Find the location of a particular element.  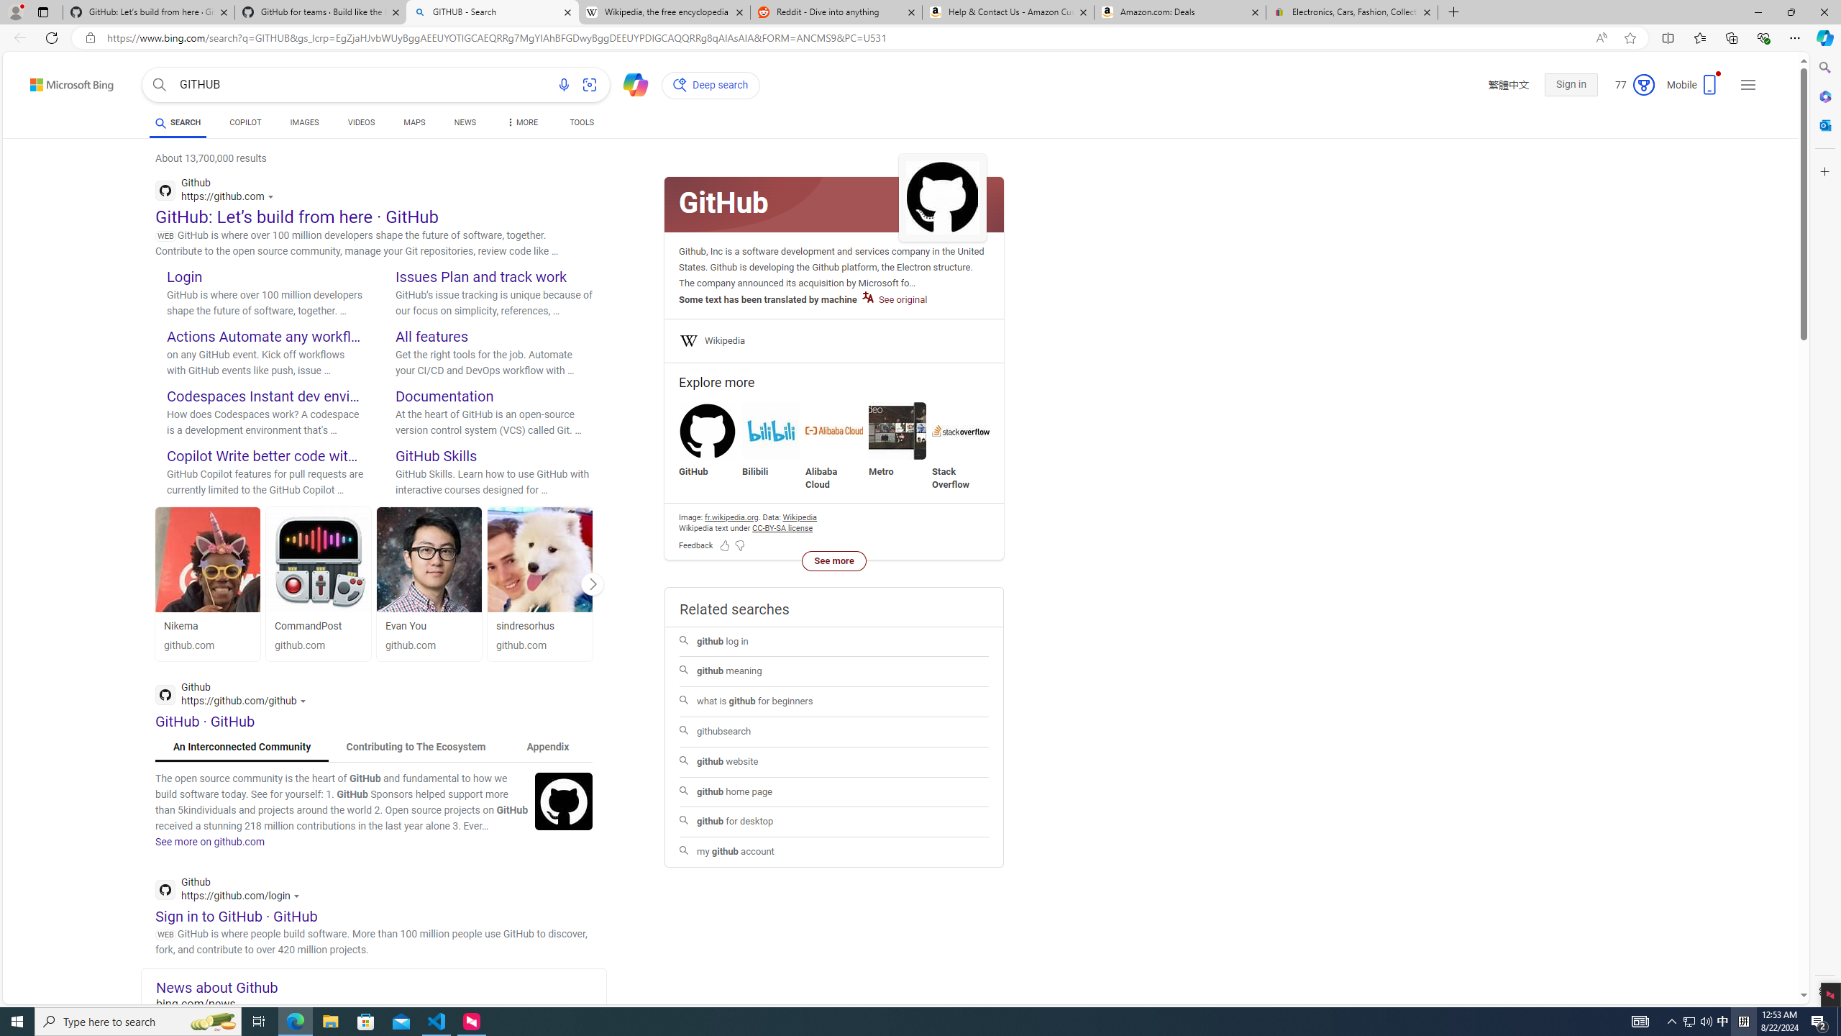

Issues Plan and track work is located at coordinates (481, 276).